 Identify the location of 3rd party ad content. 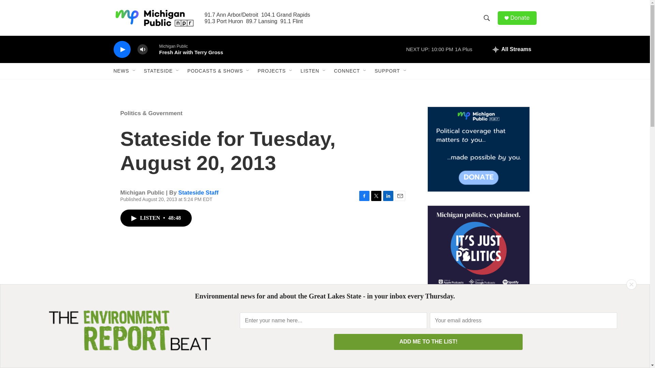
(478, 336).